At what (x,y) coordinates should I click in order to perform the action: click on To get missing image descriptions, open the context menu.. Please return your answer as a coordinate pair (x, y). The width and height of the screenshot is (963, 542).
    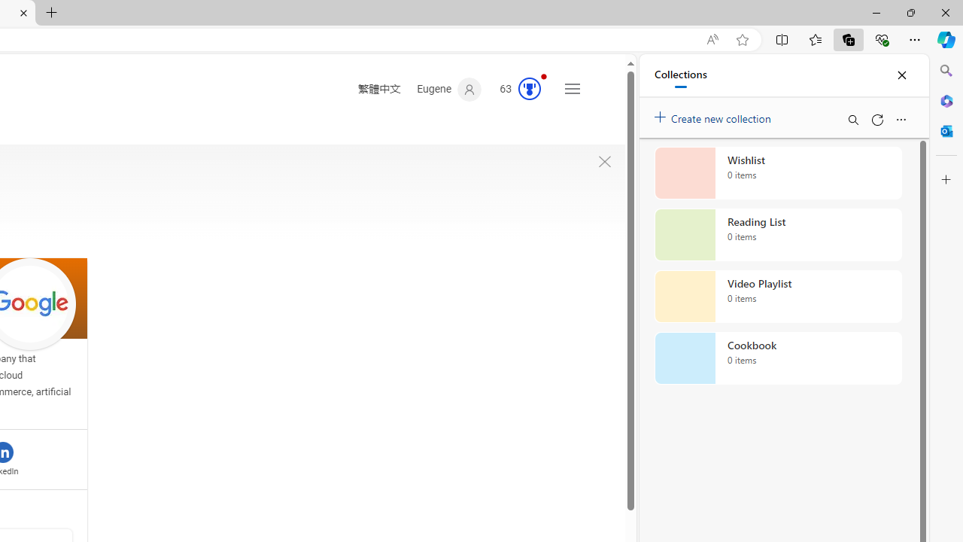
    Looking at the image, I should click on (605, 162).